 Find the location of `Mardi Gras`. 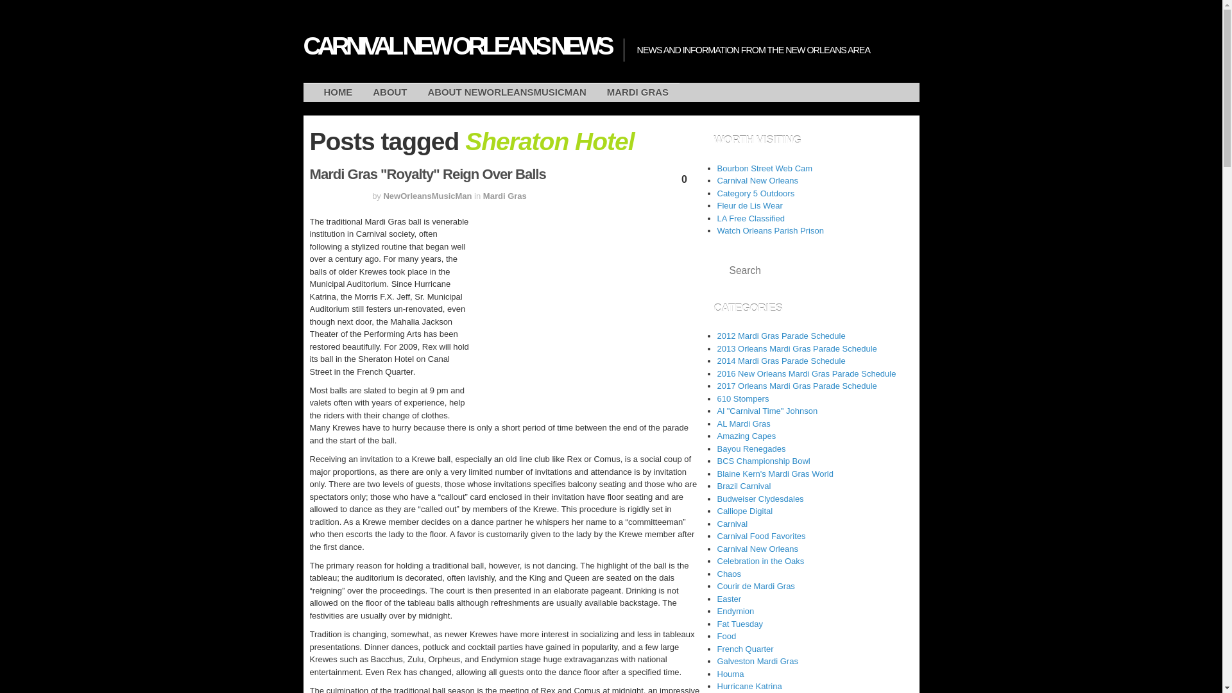

Mardi Gras is located at coordinates (504, 196).